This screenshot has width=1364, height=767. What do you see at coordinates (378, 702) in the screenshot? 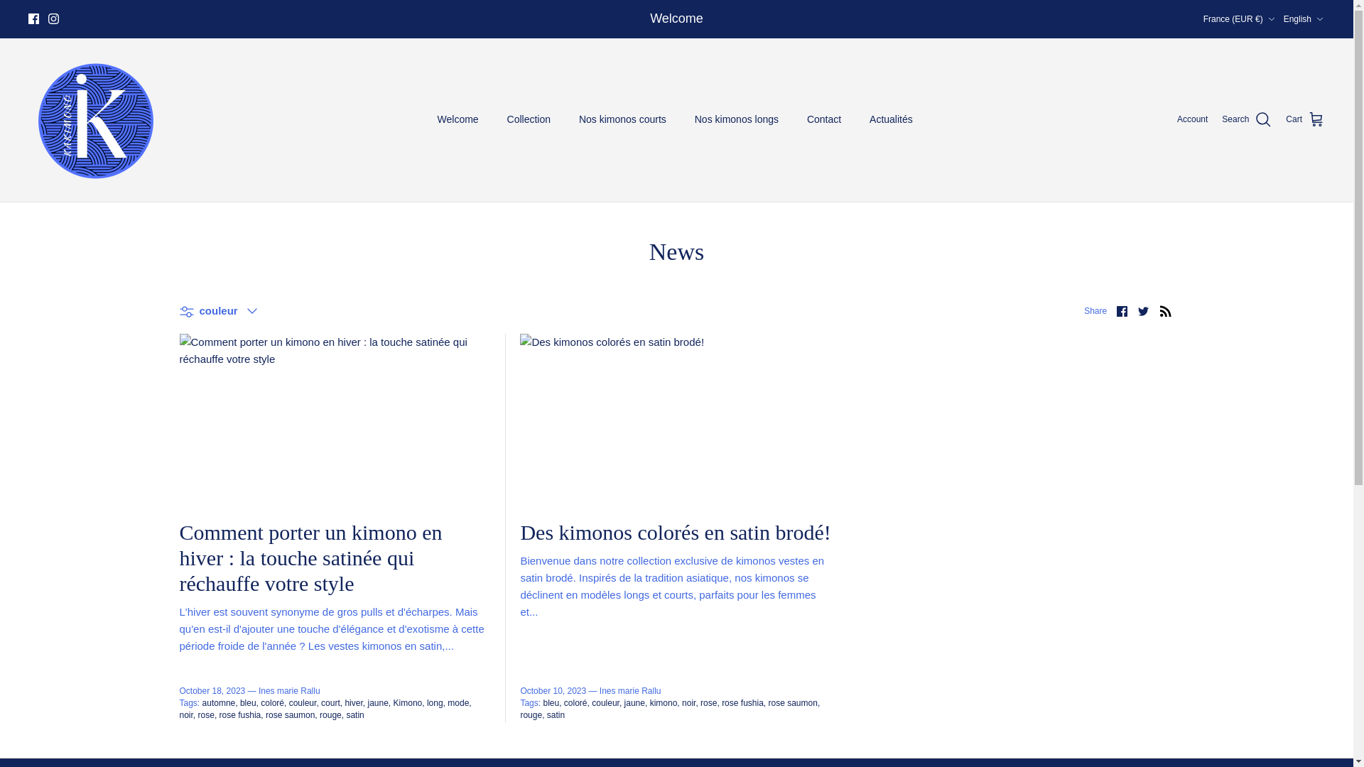
I see `Show articles tagged jaune` at bounding box center [378, 702].